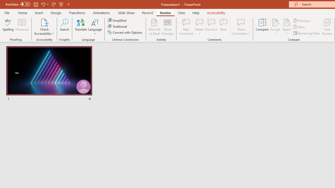 Image resolution: width=335 pixels, height=188 pixels. I want to click on Thesaurus..., so click(22, 27).